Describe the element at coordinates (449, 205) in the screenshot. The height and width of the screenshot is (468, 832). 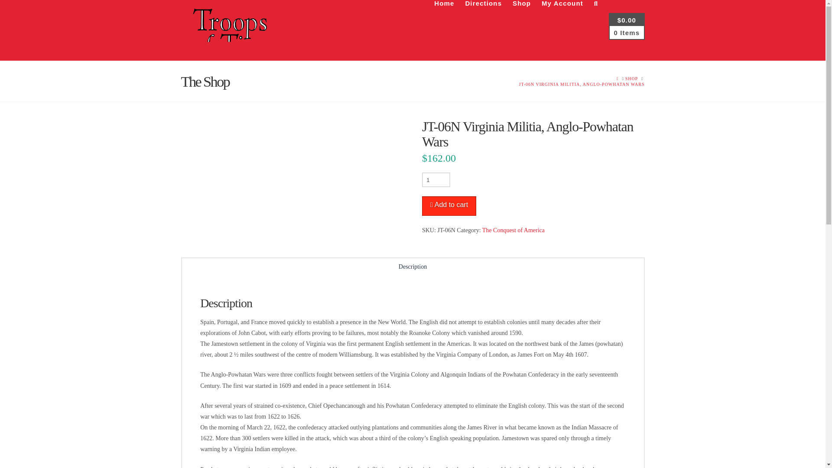
I see `Add to cart` at that location.